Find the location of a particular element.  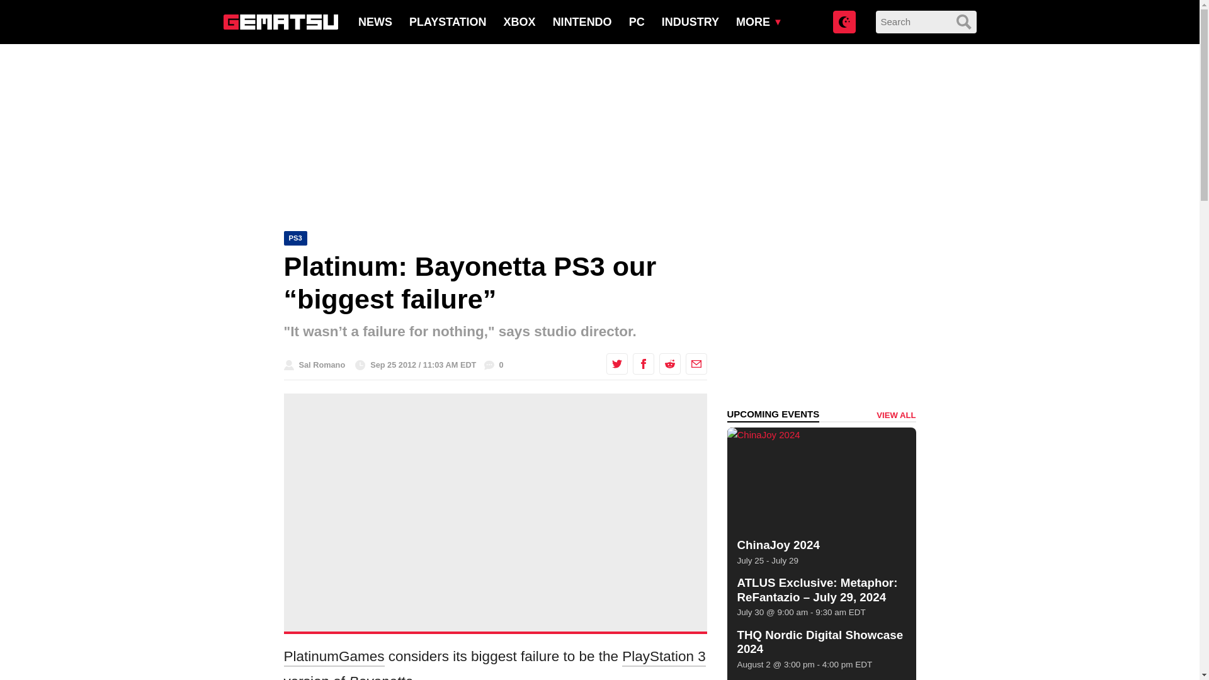

Share this on Facebook is located at coordinates (643, 364).